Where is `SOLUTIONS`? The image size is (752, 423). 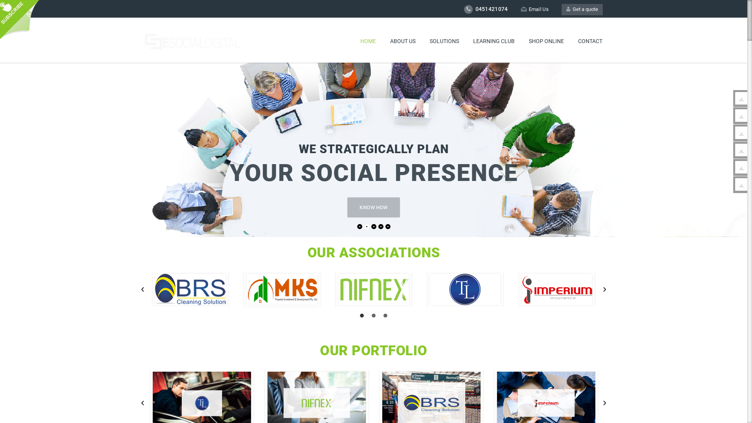 SOLUTIONS is located at coordinates (444, 42).